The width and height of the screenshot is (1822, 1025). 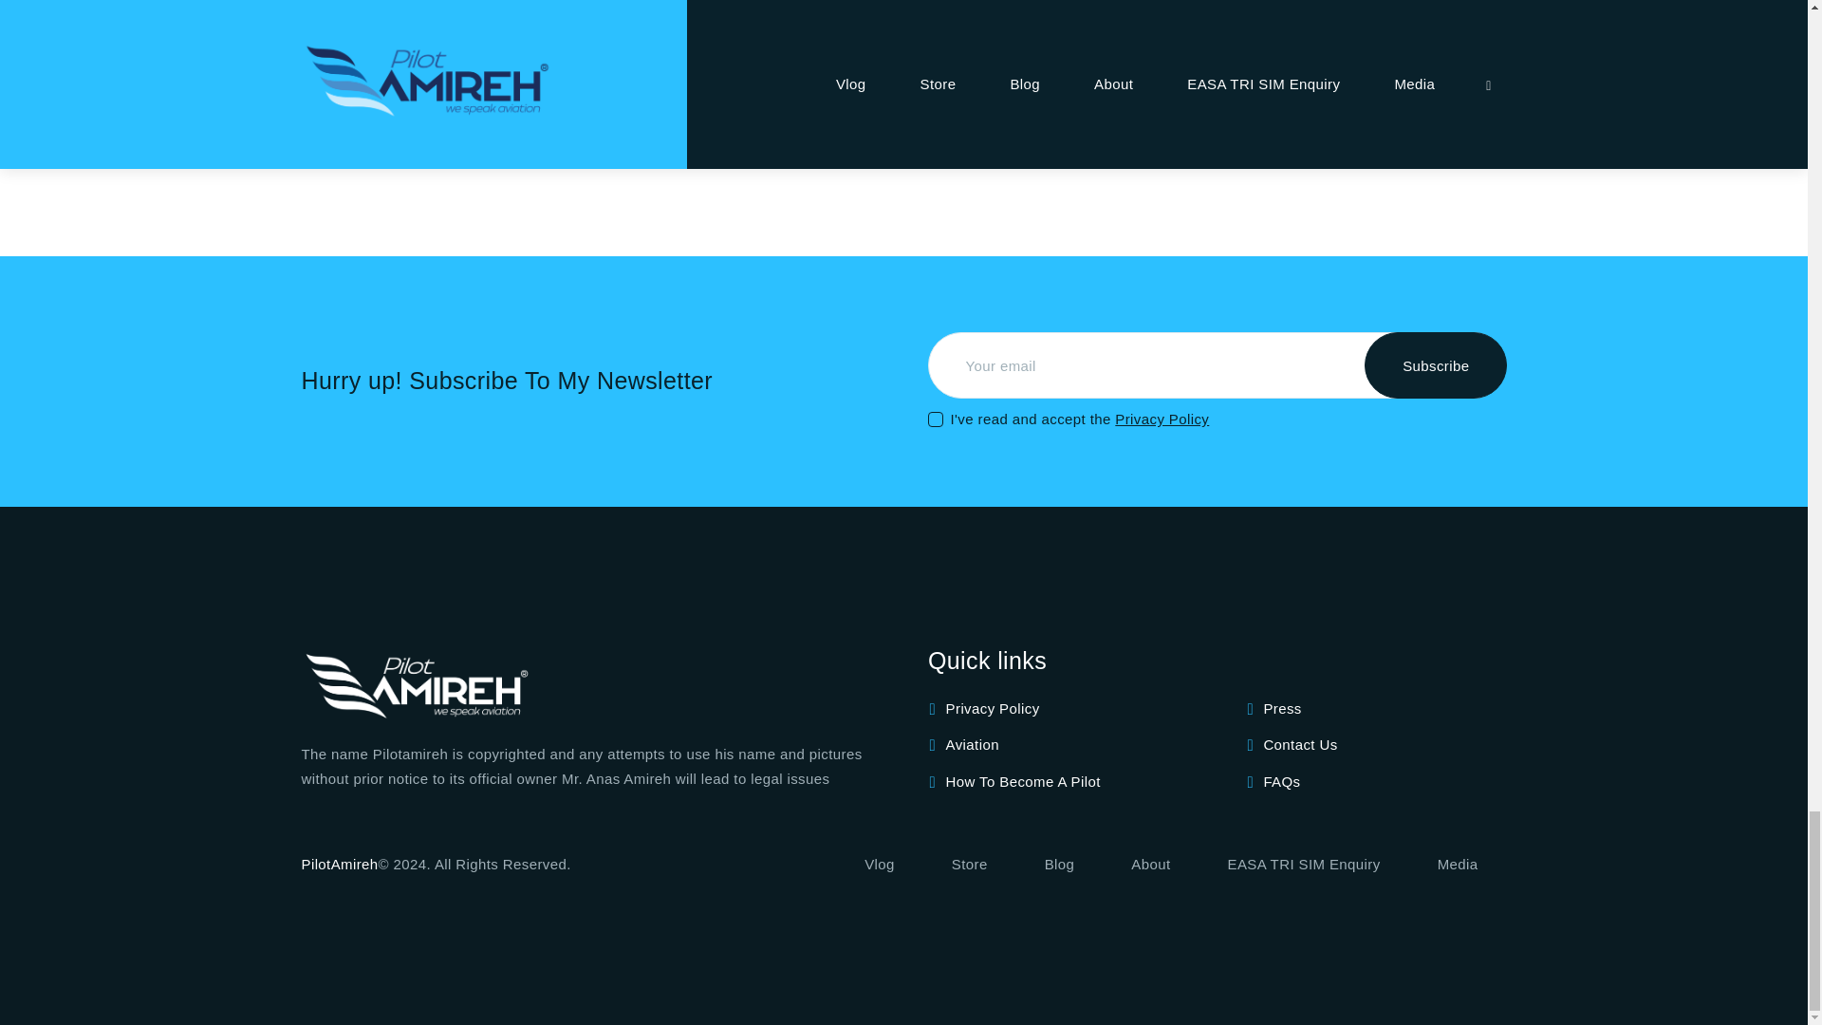 What do you see at coordinates (934, 404) in the screenshot?
I see `1` at bounding box center [934, 404].